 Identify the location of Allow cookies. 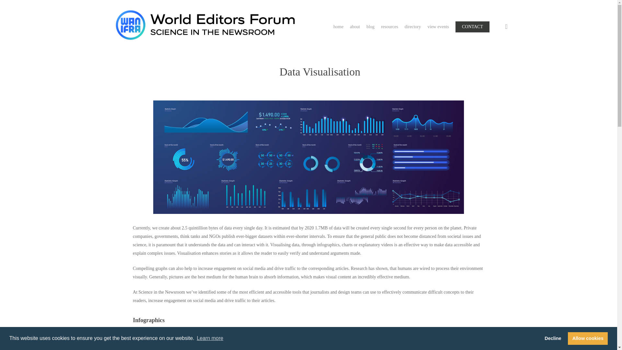
(588, 338).